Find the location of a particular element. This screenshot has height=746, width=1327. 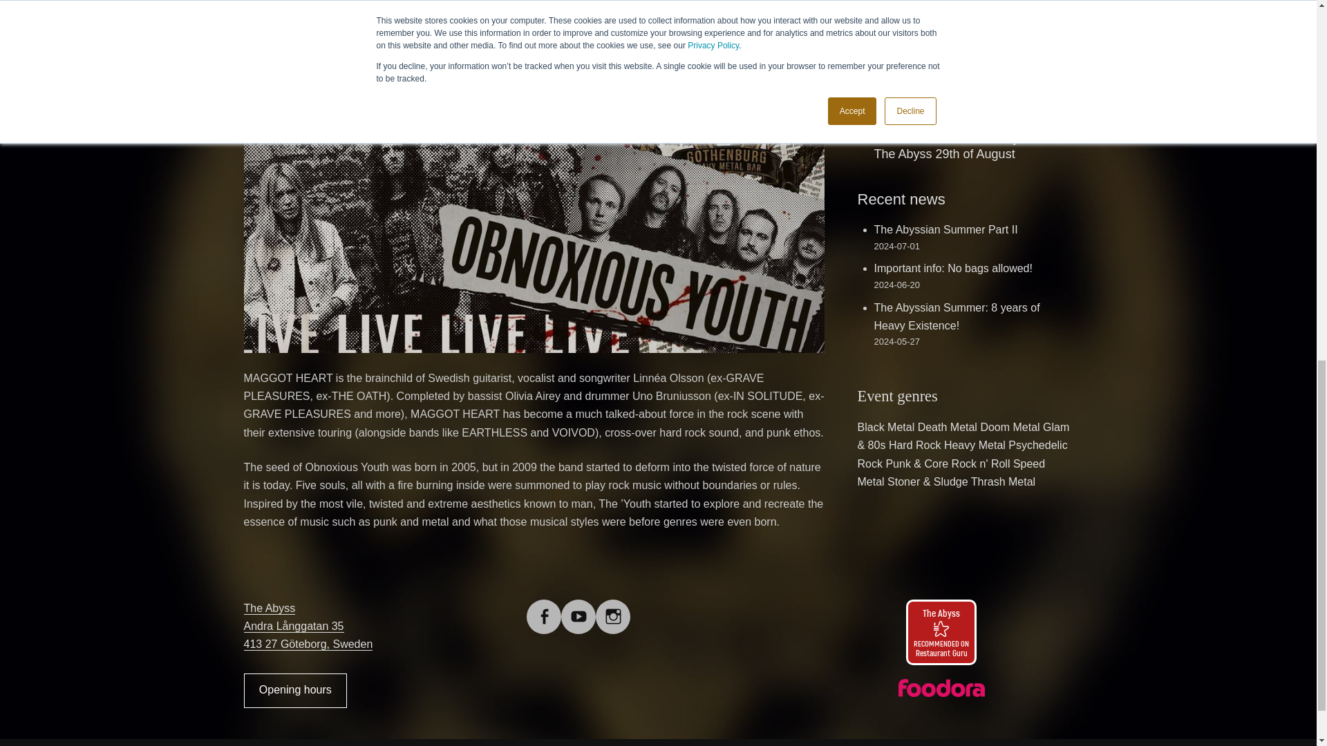

The Abyssian Summer Part II is located at coordinates (945, 229).